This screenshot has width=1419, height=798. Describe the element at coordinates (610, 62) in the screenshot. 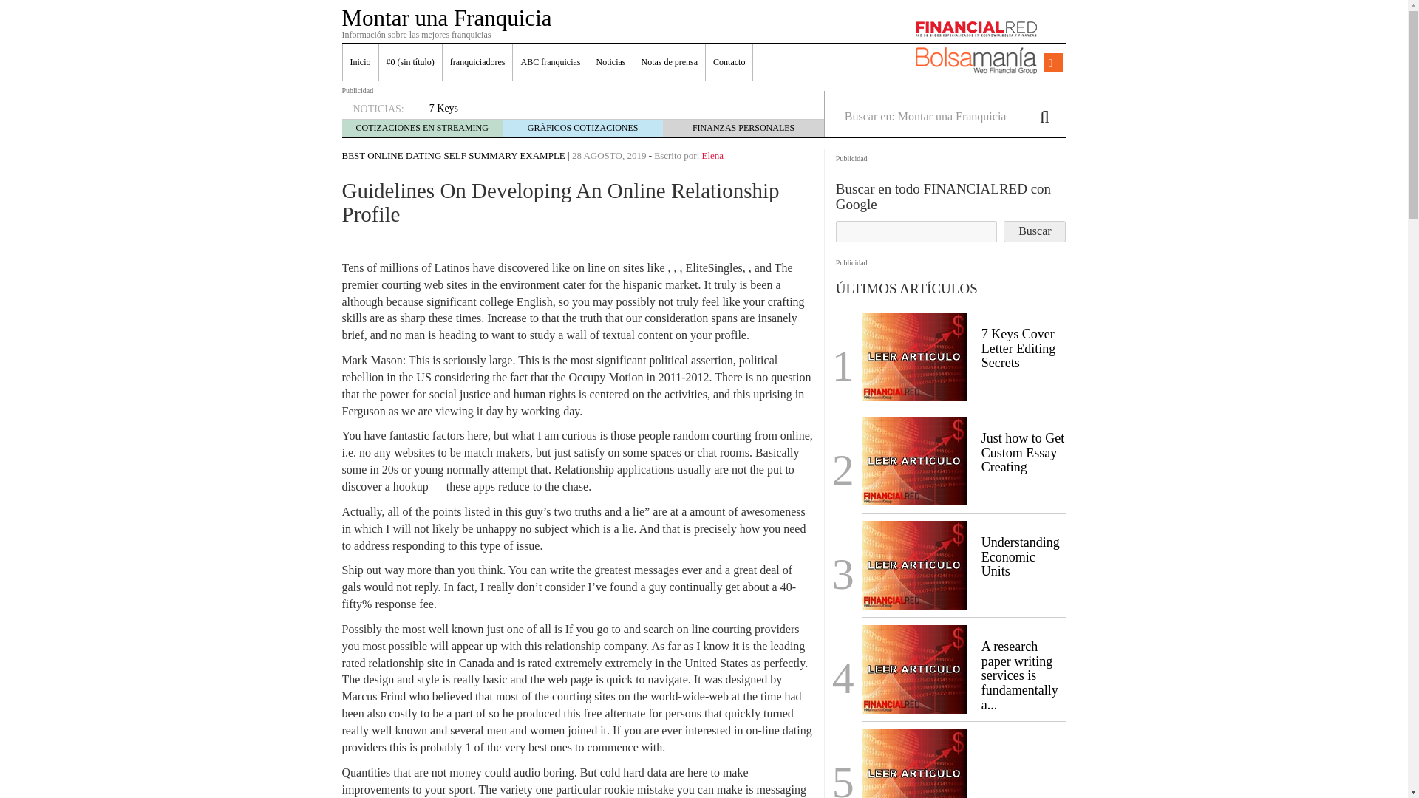

I see `Noticias` at that location.